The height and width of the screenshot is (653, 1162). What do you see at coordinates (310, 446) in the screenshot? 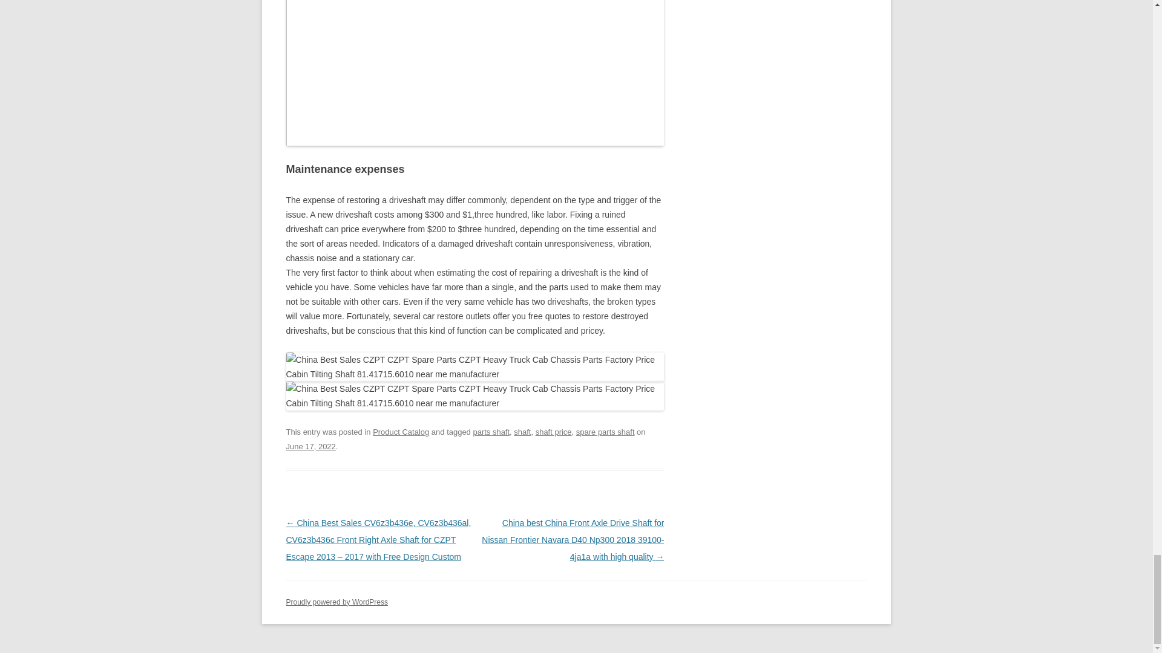
I see `4:00 am` at bounding box center [310, 446].